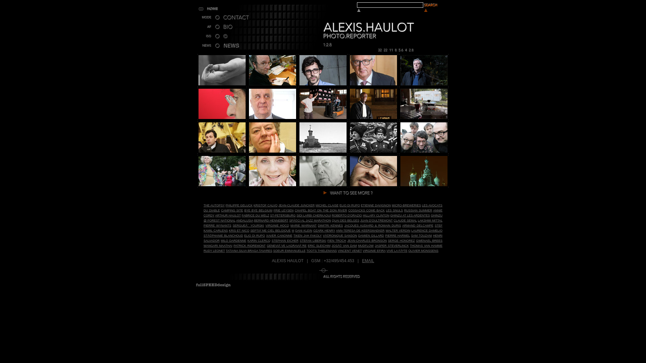 The height and width of the screenshot is (363, 646). Describe the element at coordinates (303, 231) in the screenshot. I see `DANI KLEIN` at that location.